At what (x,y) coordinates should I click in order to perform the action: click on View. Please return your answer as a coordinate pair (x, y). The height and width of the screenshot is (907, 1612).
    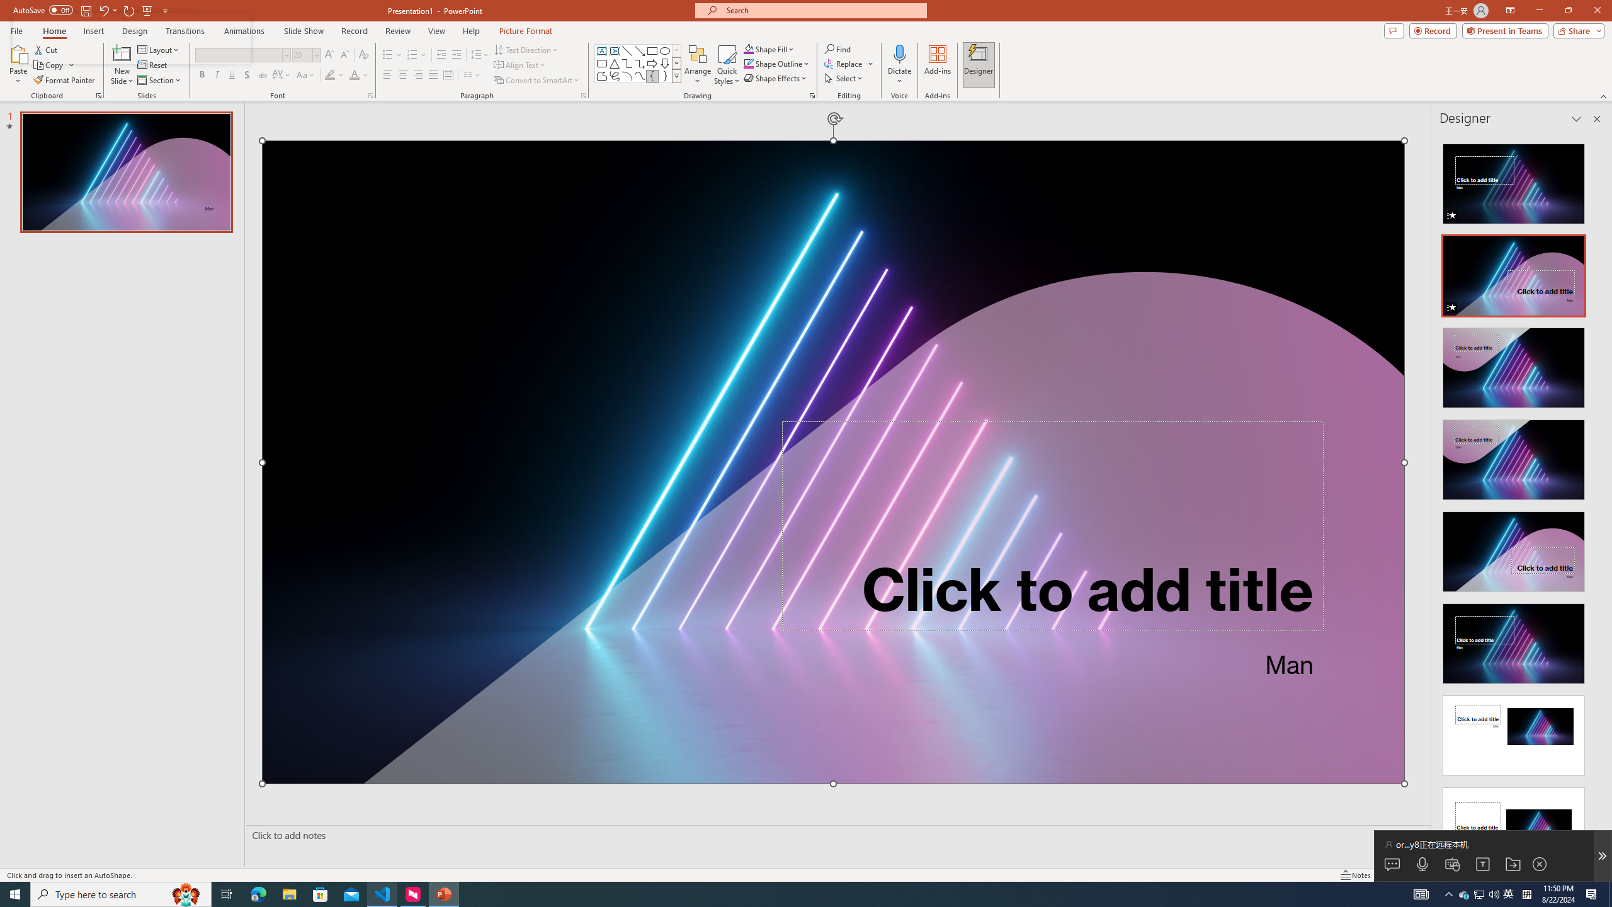
    Looking at the image, I should click on (437, 31).